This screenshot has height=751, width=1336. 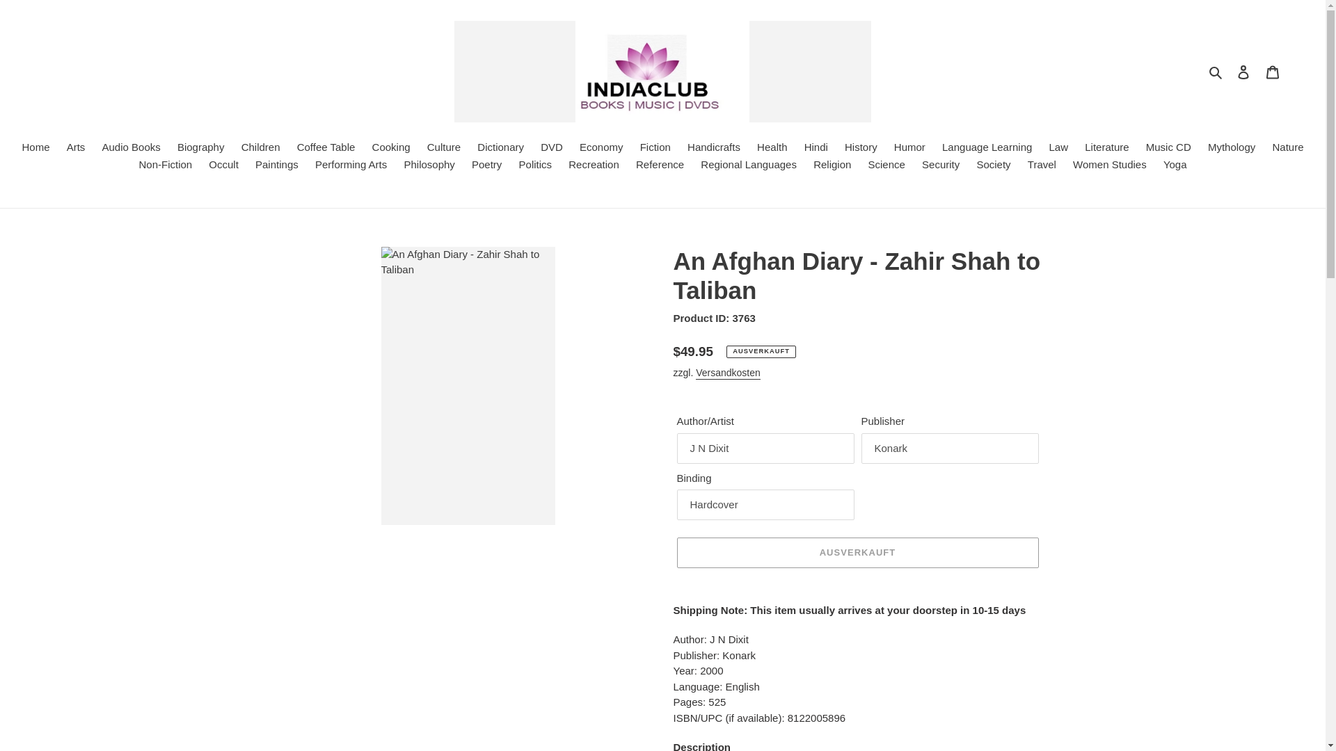 What do you see at coordinates (1273, 72) in the screenshot?
I see `Warenkorb` at bounding box center [1273, 72].